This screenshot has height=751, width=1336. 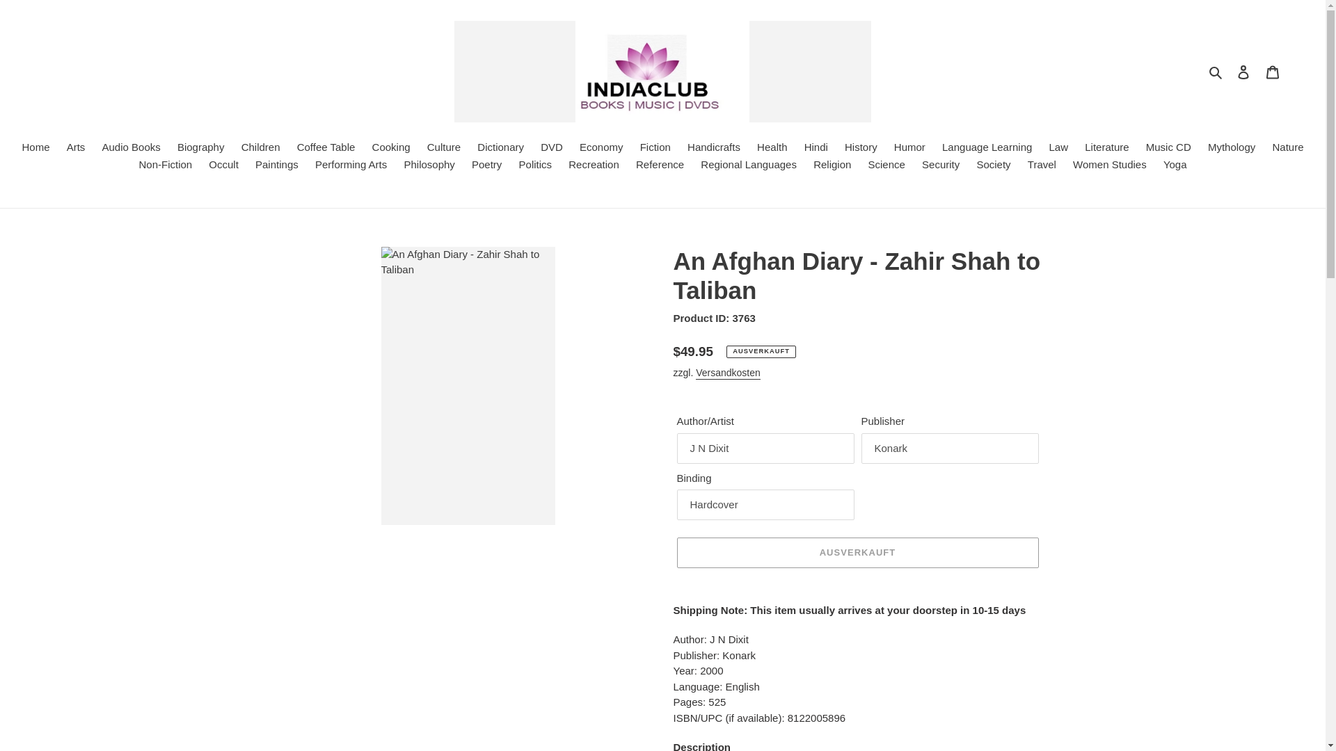 What do you see at coordinates (1273, 72) in the screenshot?
I see `Warenkorb` at bounding box center [1273, 72].